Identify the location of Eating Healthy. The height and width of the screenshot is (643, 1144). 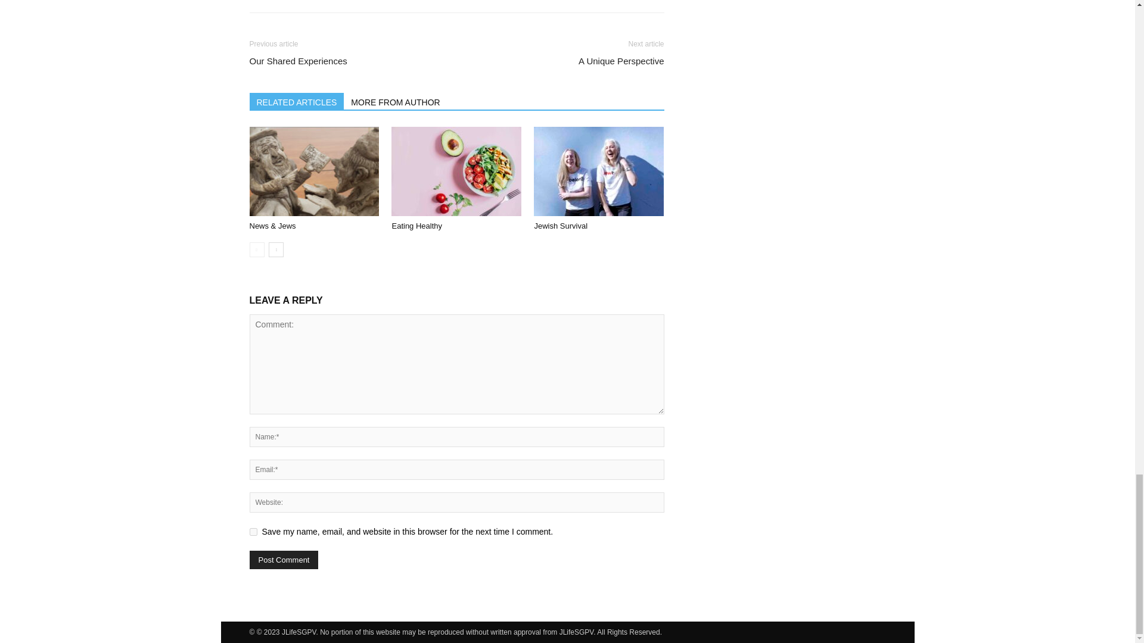
(456, 171).